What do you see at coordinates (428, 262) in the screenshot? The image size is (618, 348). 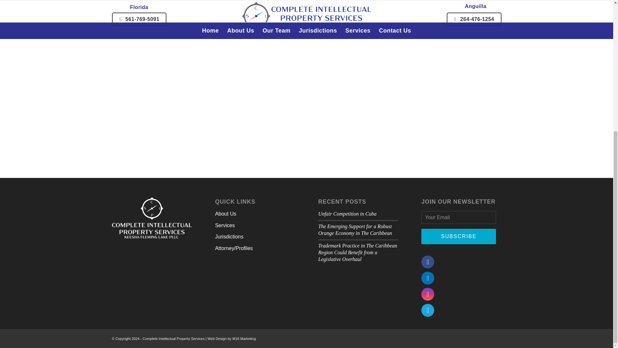 I see `Facebook` at bounding box center [428, 262].